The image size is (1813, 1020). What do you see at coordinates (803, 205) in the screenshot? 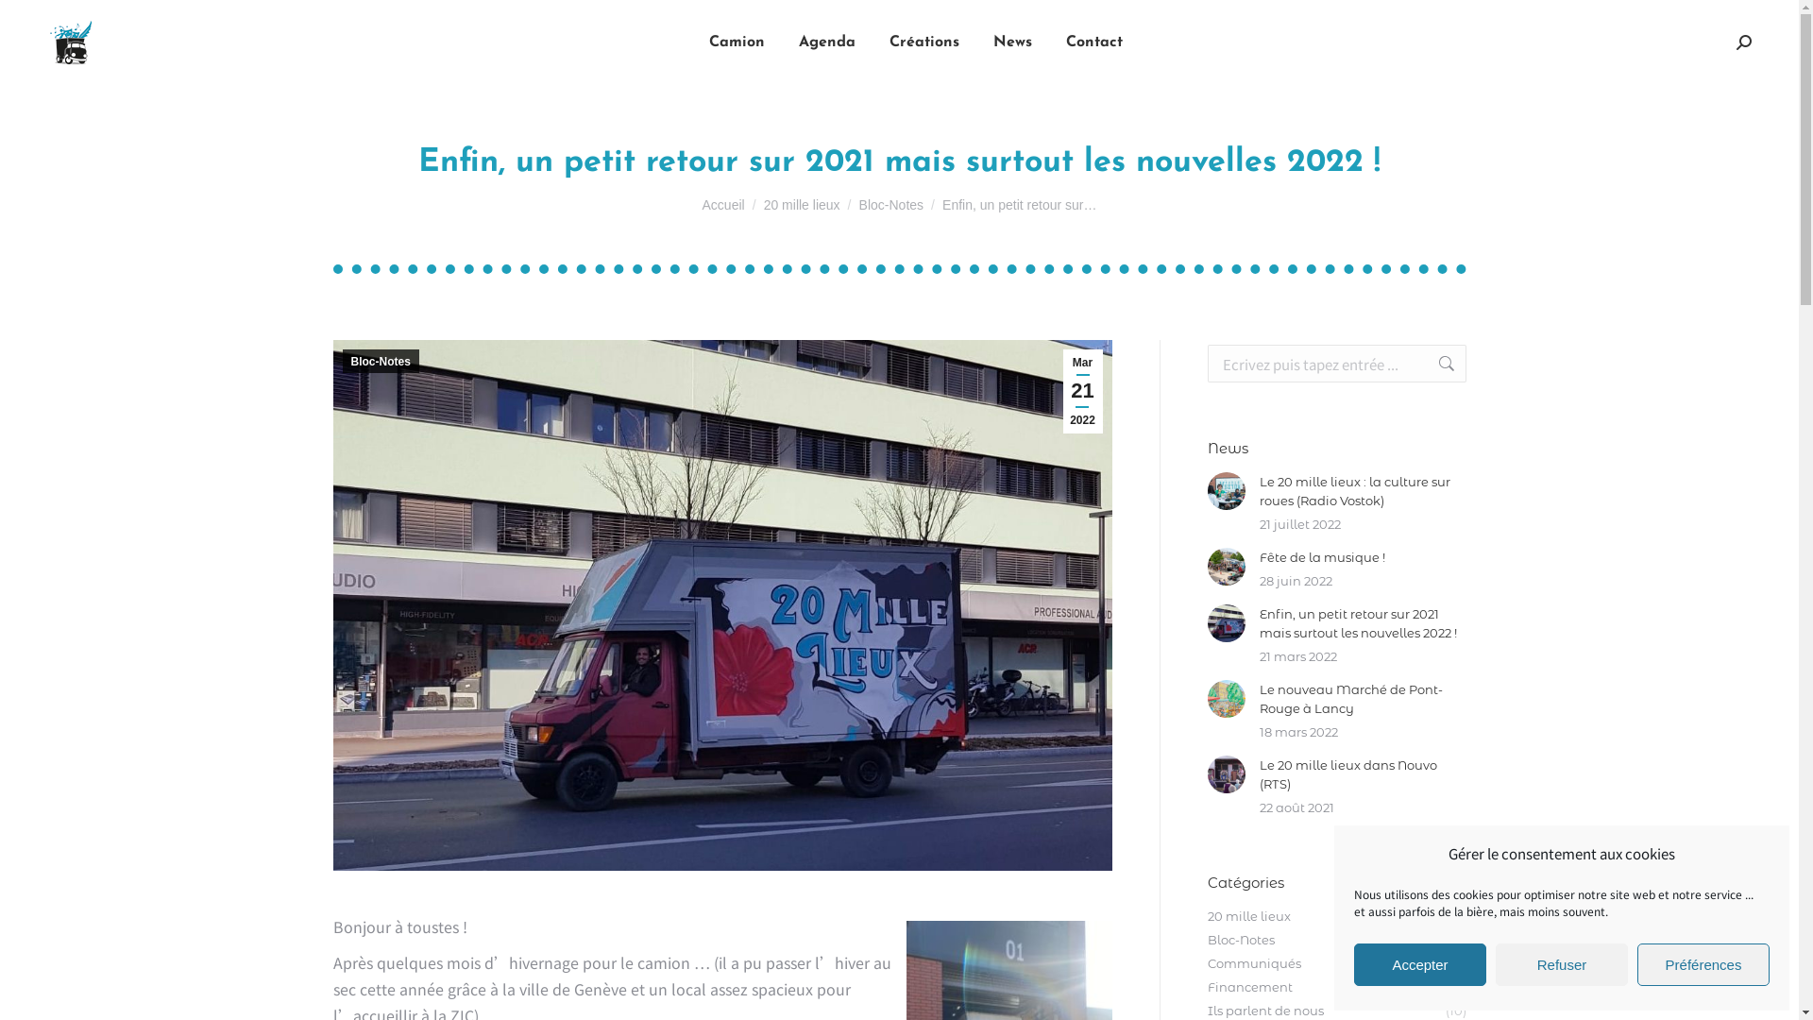
I see `20 mille lieux` at bounding box center [803, 205].